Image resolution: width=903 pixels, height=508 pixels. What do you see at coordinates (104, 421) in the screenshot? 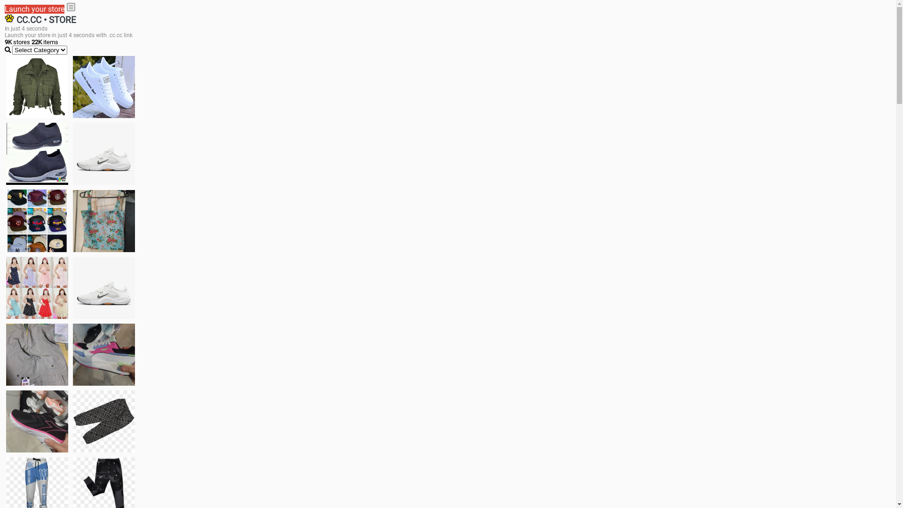
I see `Short pant` at bounding box center [104, 421].